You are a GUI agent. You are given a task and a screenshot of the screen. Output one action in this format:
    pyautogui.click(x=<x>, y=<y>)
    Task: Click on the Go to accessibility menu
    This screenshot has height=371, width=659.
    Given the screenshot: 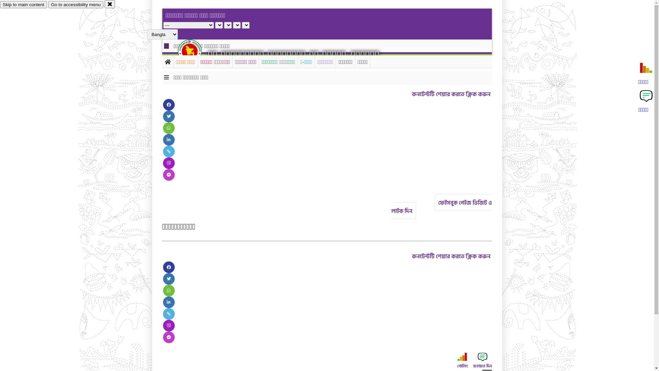 What is the action you would take?
    pyautogui.click(x=76, y=5)
    